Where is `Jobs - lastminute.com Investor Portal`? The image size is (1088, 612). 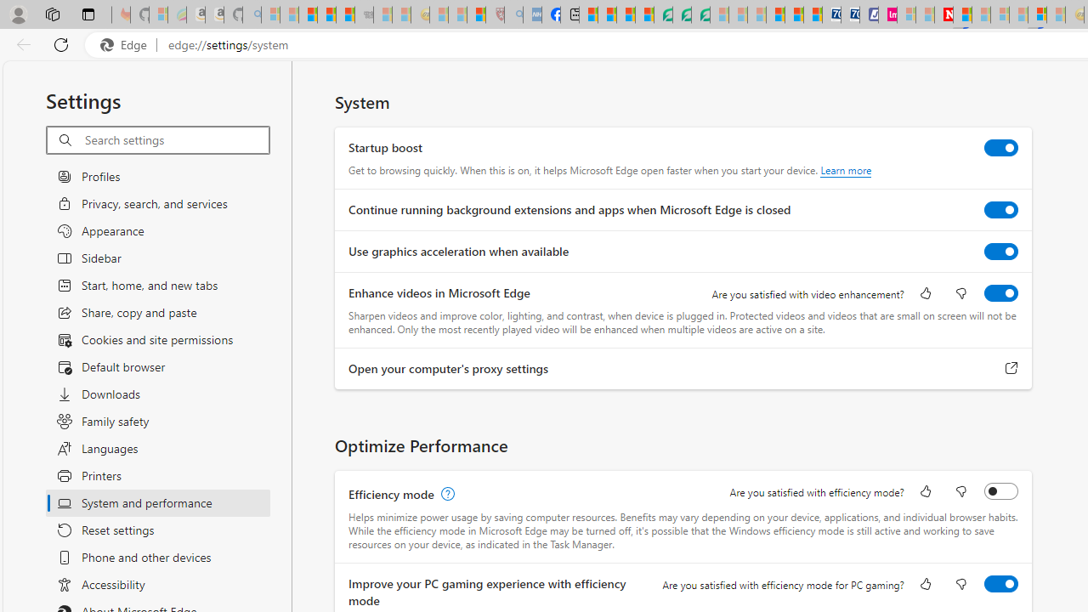 Jobs - lastminute.com Investor Portal is located at coordinates (887, 15).